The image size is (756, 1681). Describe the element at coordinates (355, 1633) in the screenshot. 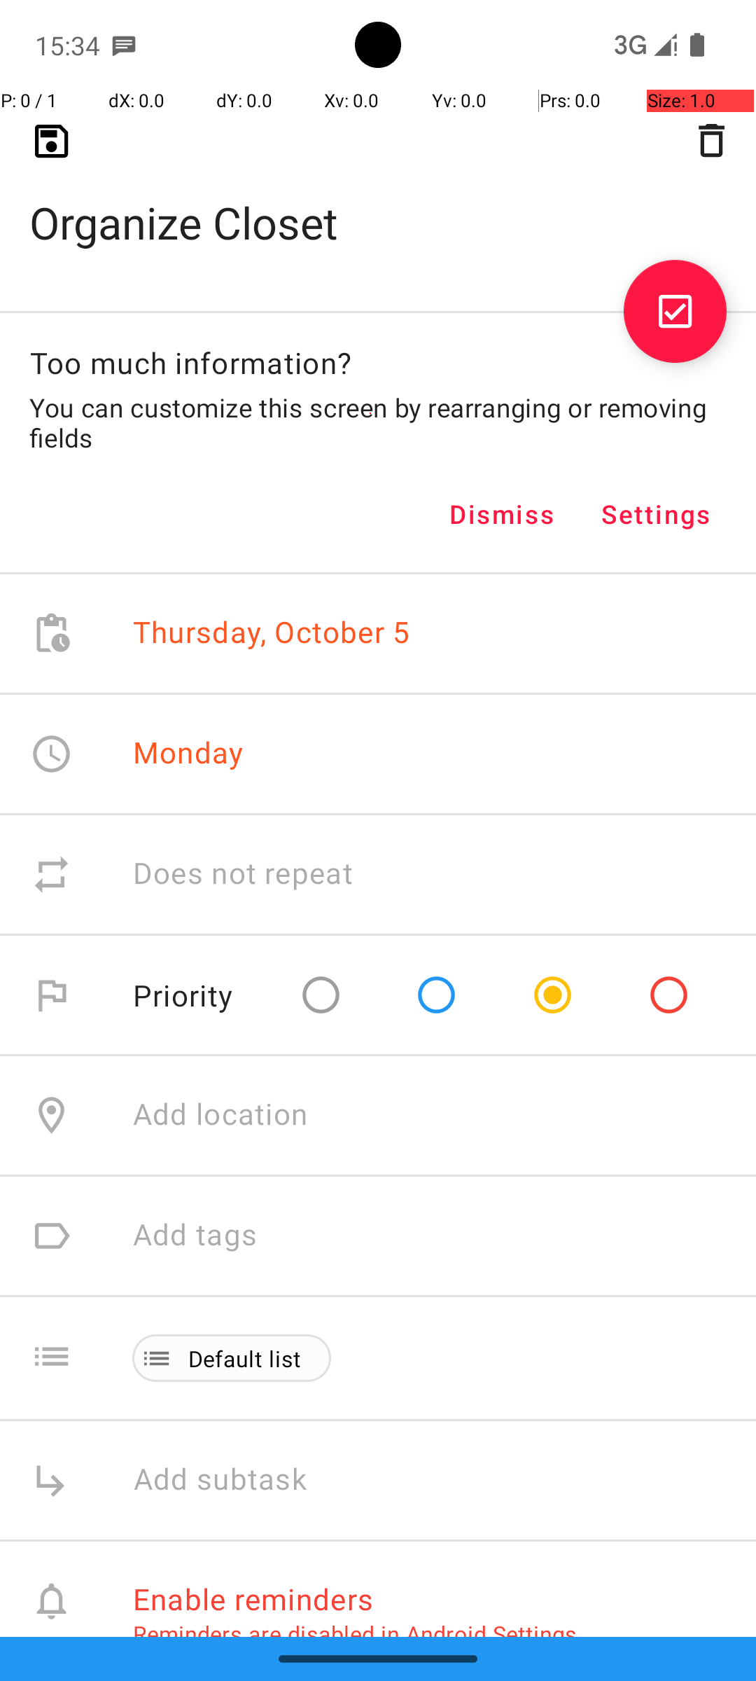

I see `Reminders are disabled in Android Settings` at that location.